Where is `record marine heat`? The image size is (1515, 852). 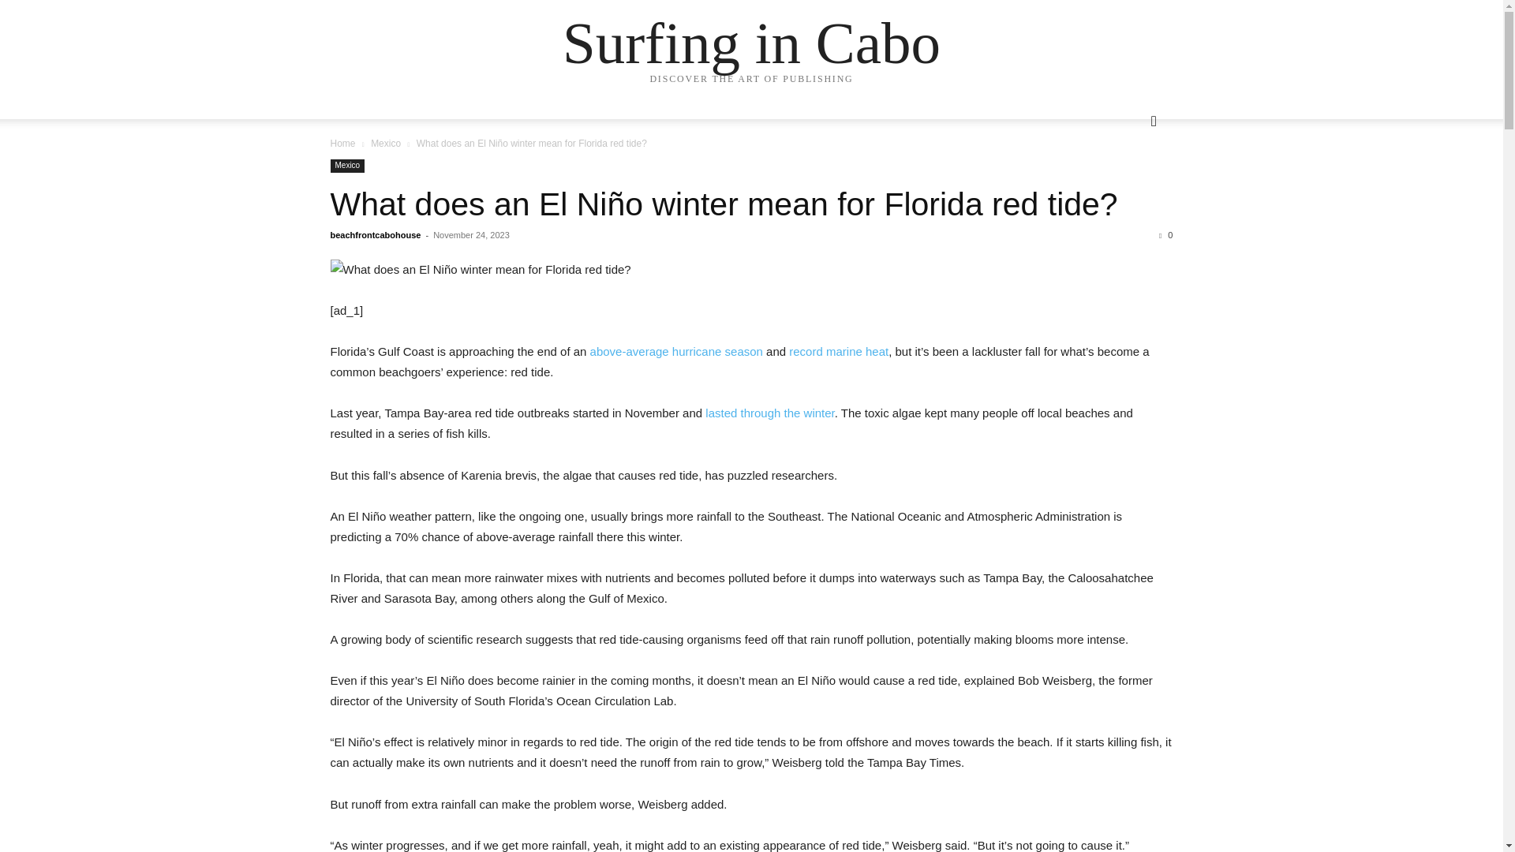
record marine heat is located at coordinates (838, 351).